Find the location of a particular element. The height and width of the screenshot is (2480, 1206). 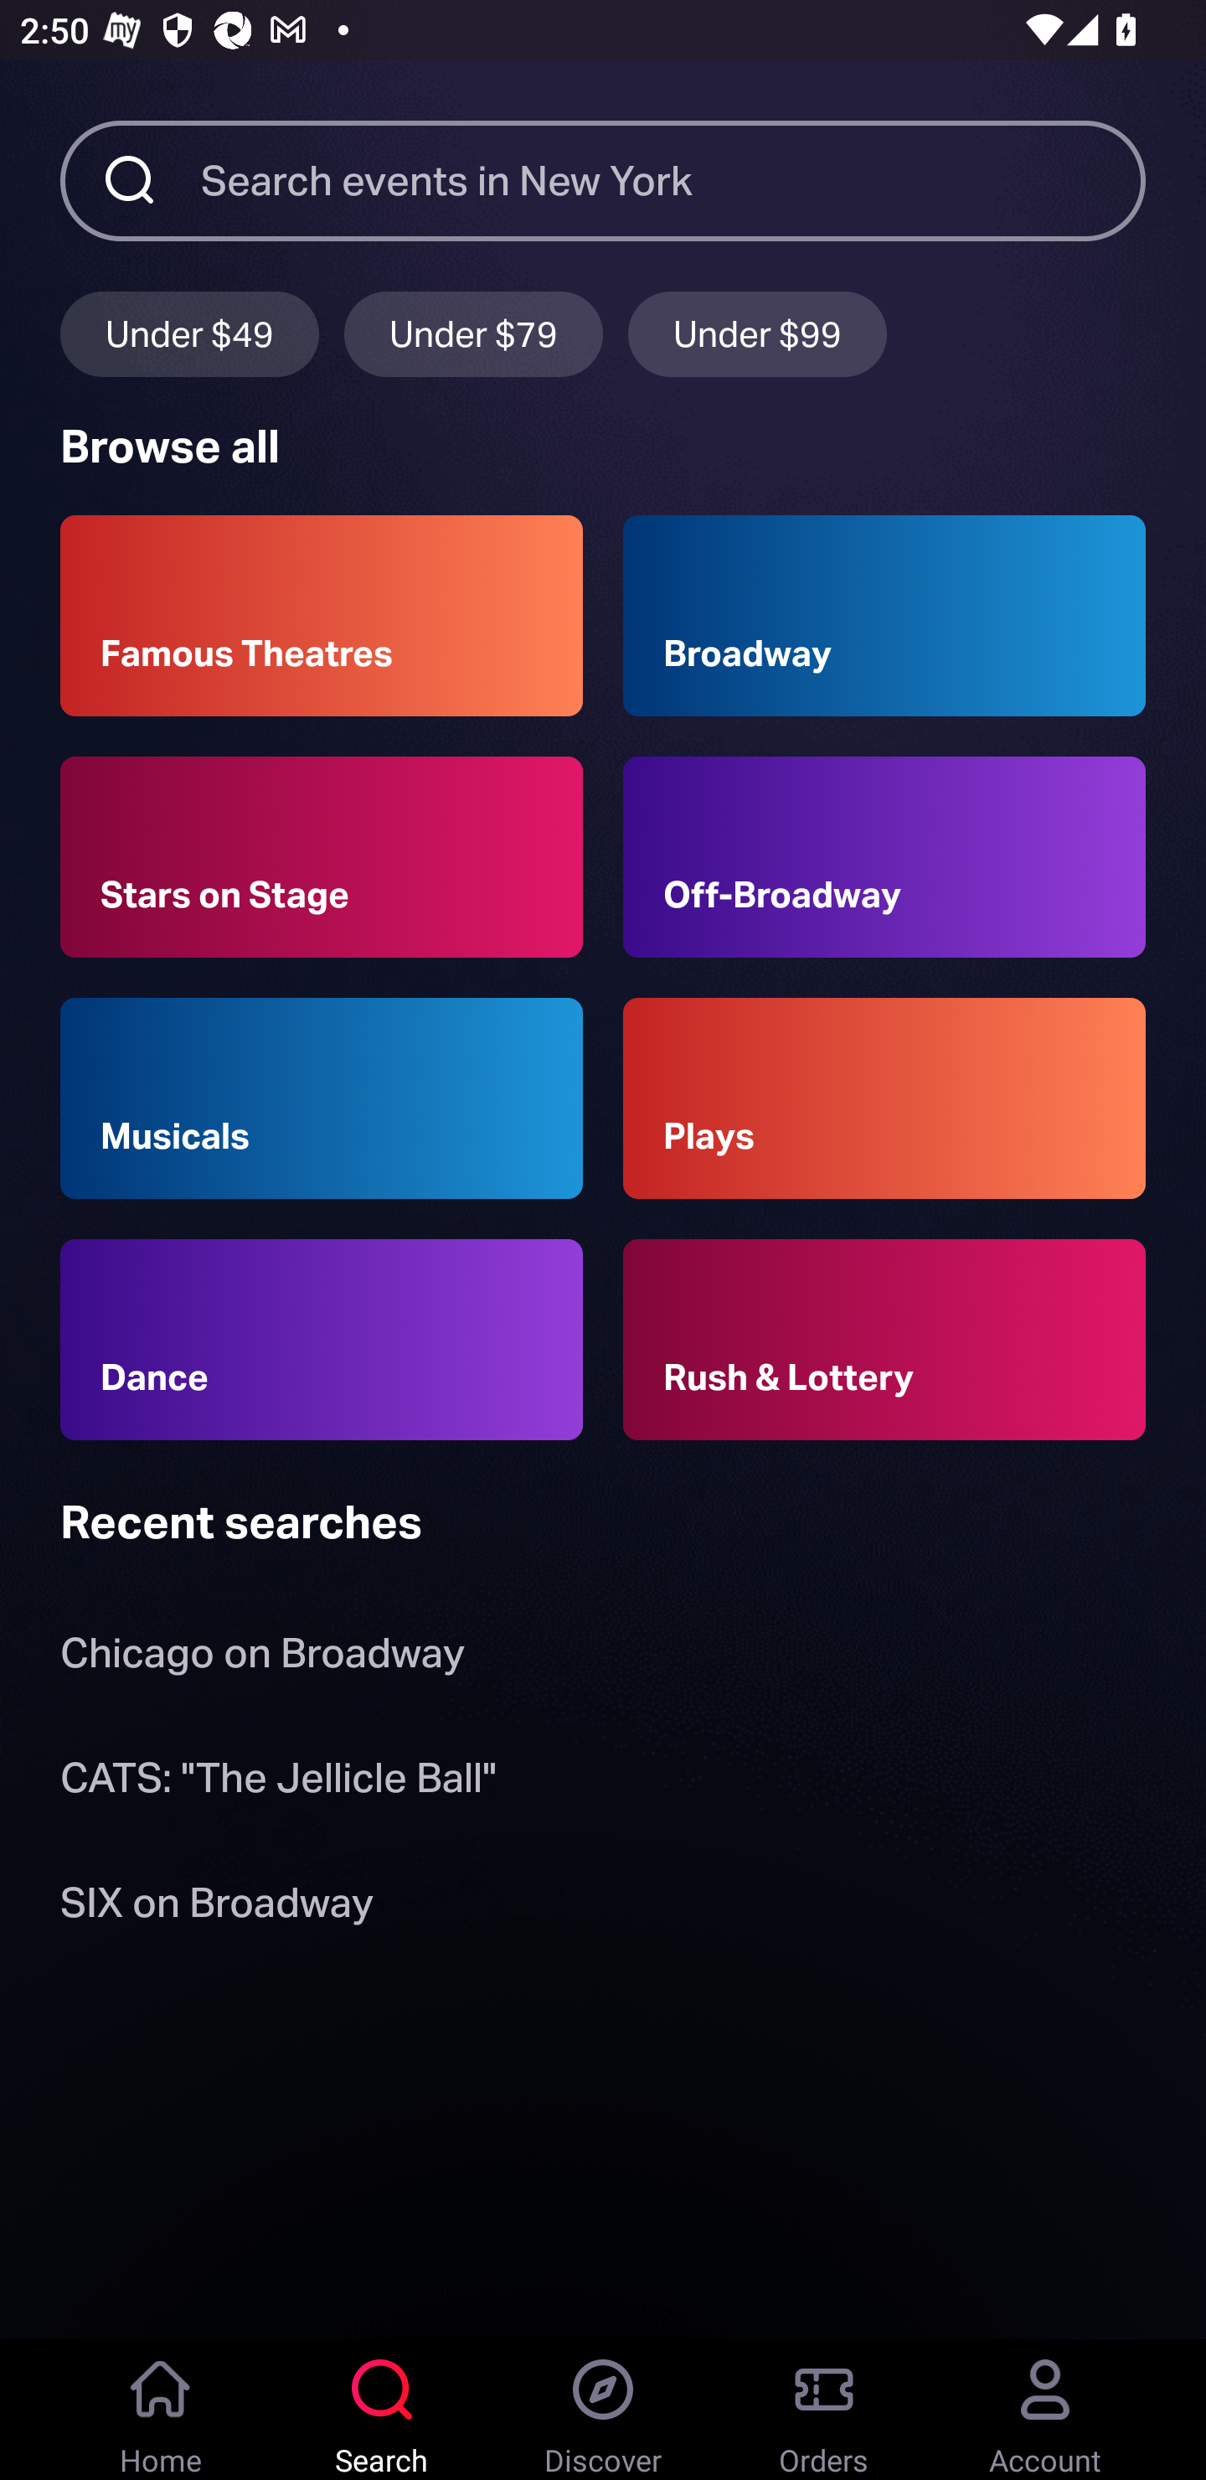

Under $79 is located at coordinates (473, 334).